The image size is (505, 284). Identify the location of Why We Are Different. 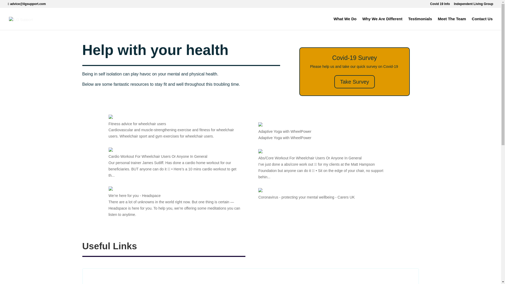
(382, 23).